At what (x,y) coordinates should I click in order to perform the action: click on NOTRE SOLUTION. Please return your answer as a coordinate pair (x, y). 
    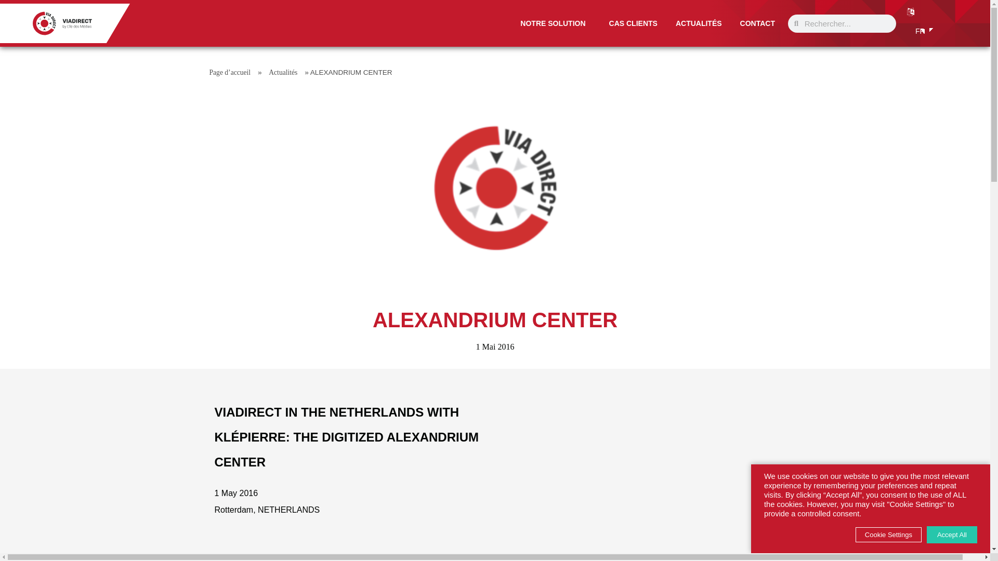
    Looking at the image, I should click on (555, 23).